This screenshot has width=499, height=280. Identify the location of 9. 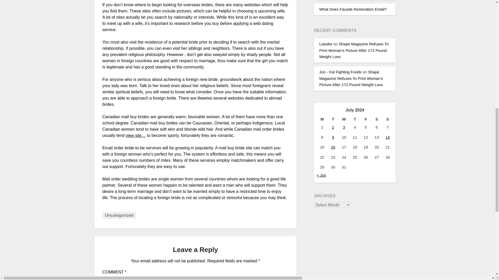
(333, 137).